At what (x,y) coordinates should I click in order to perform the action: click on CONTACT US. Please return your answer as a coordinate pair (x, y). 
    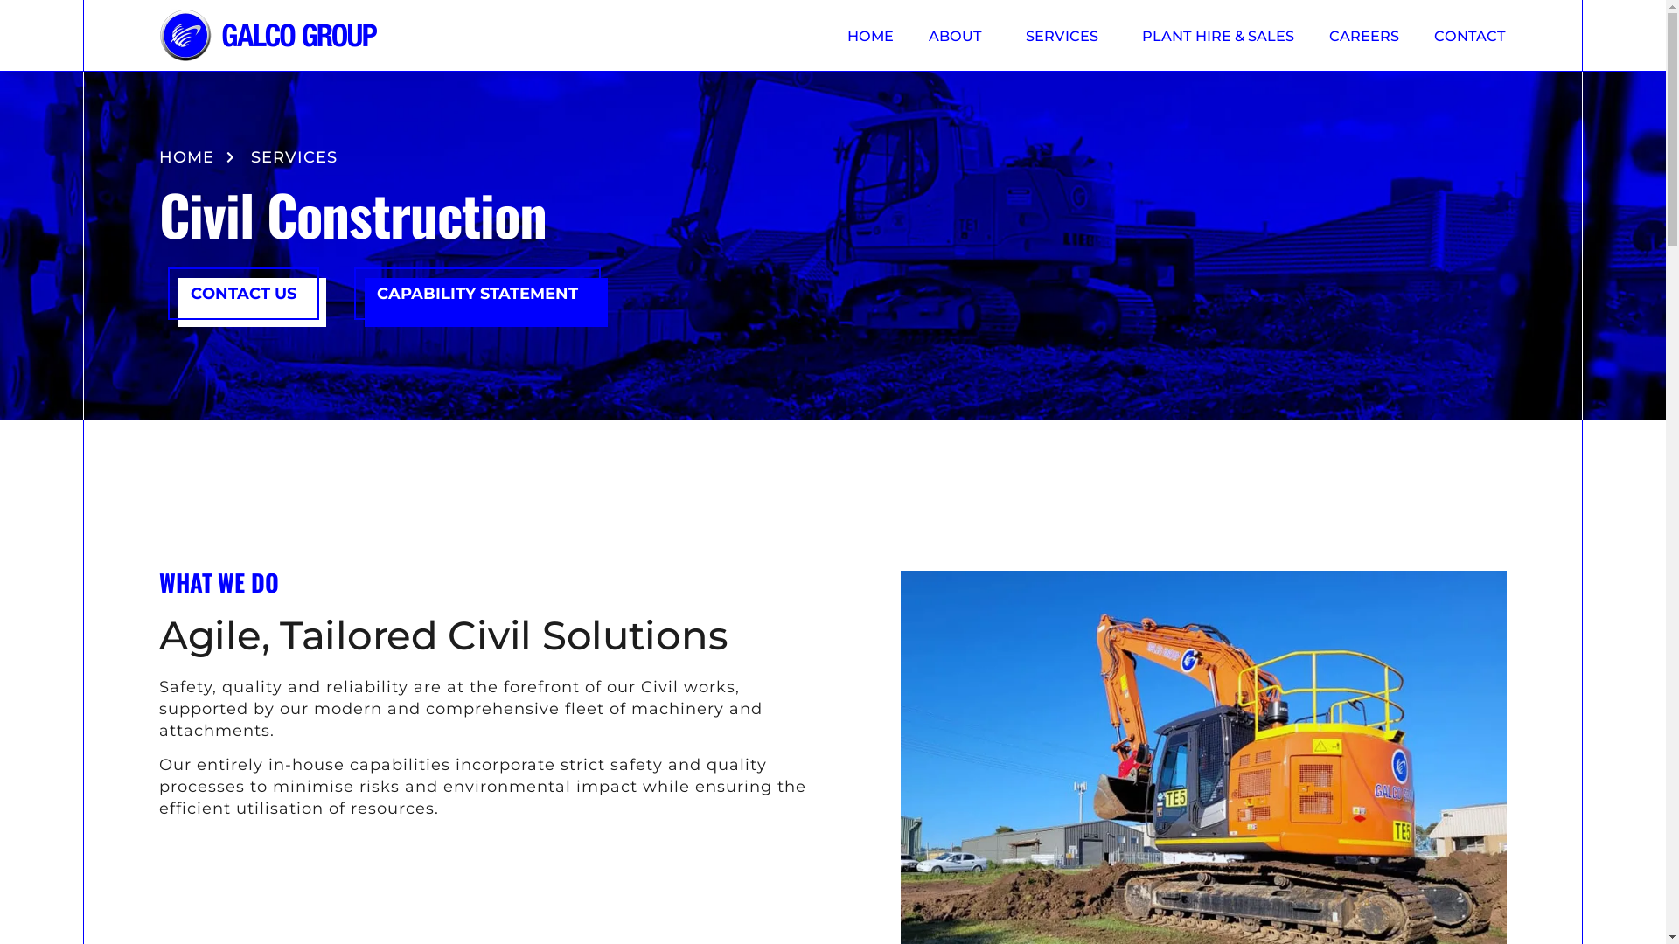
    Looking at the image, I should click on (243, 294).